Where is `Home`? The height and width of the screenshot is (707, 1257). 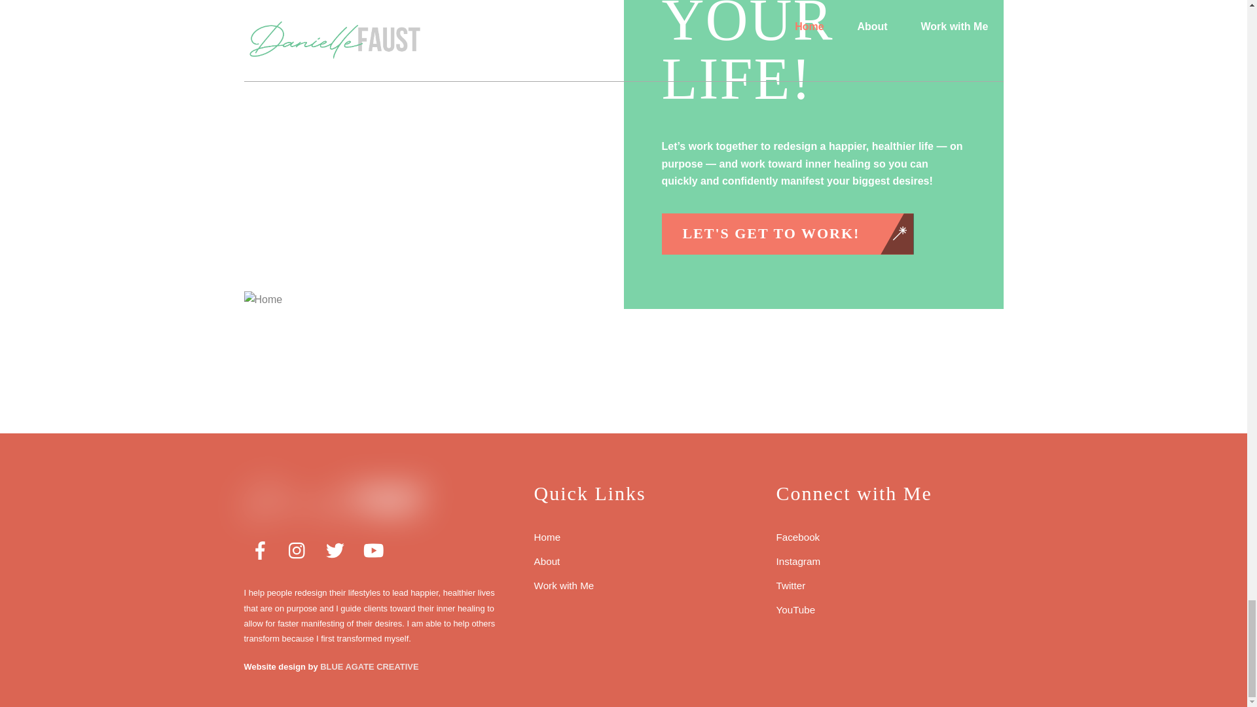 Home is located at coordinates (433, 299).